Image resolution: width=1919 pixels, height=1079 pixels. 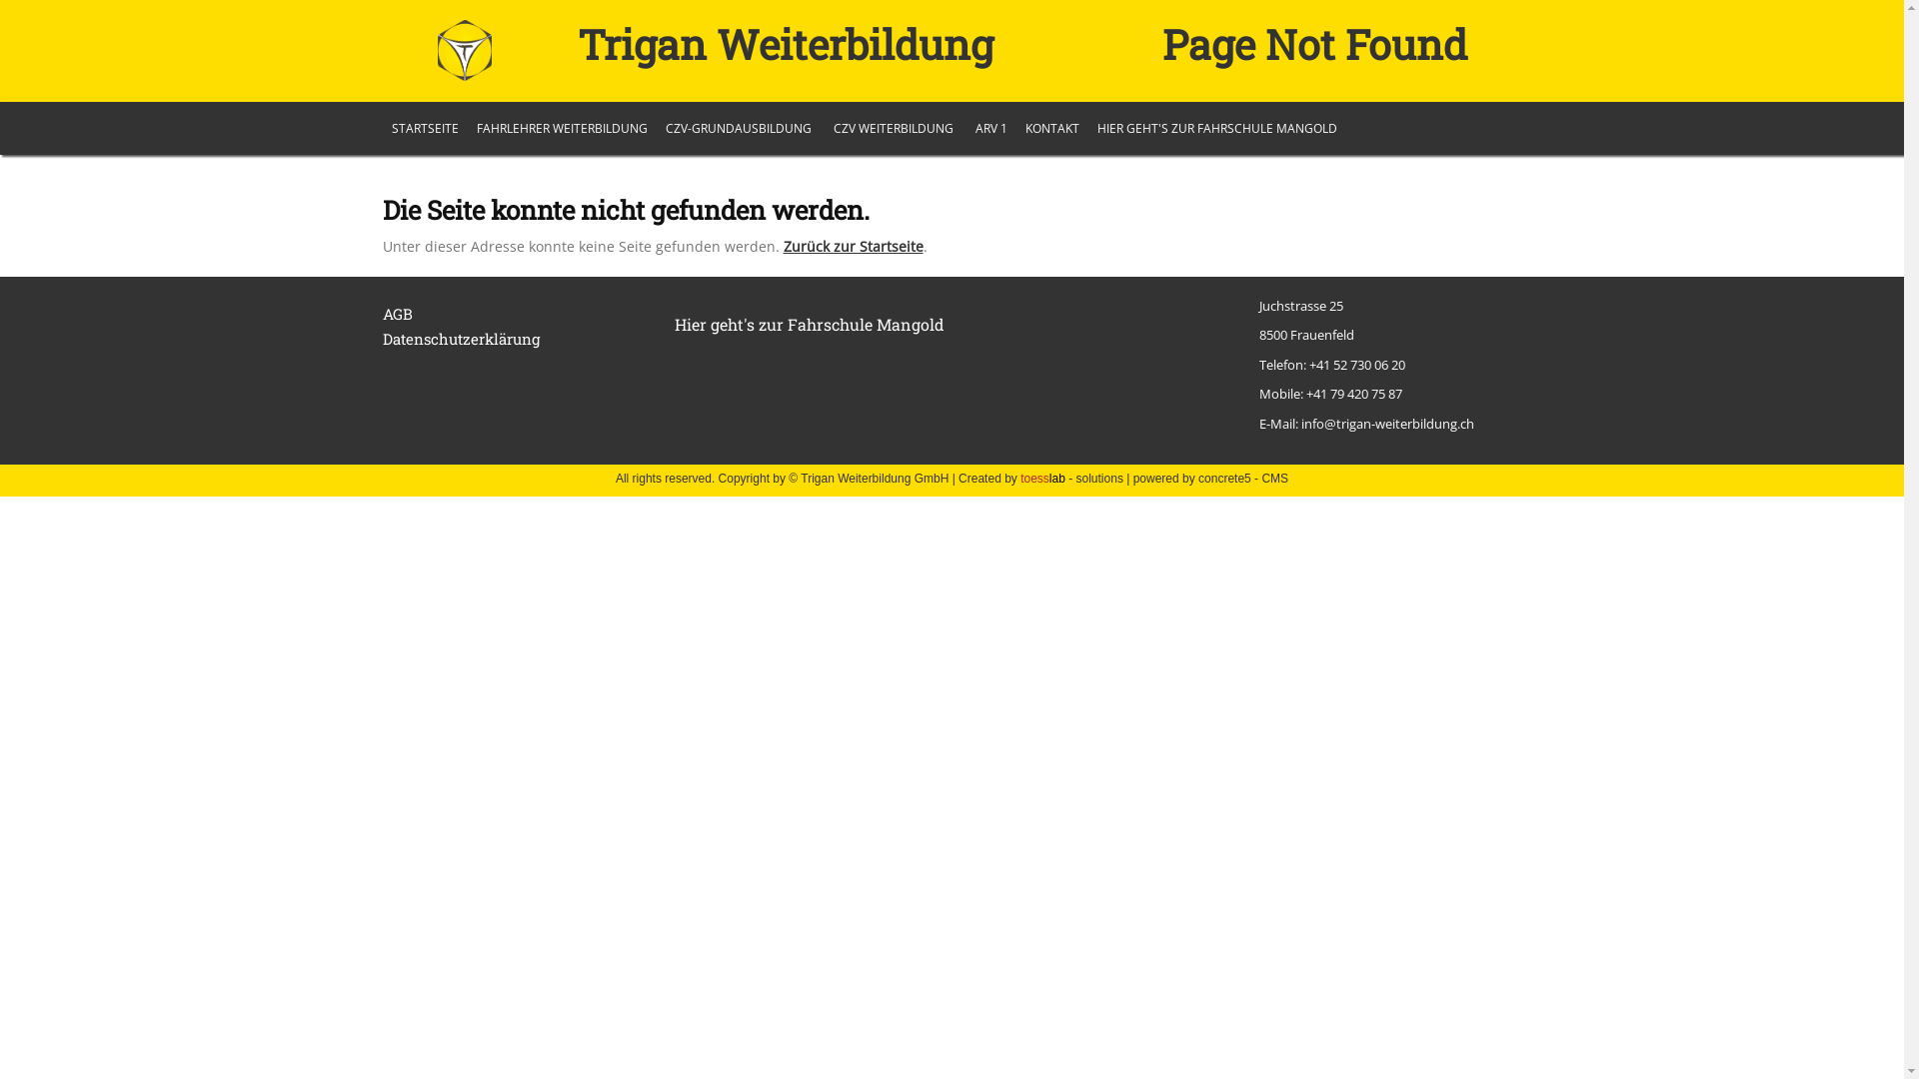 I want to click on KONTAKT, so click(x=1051, y=129).